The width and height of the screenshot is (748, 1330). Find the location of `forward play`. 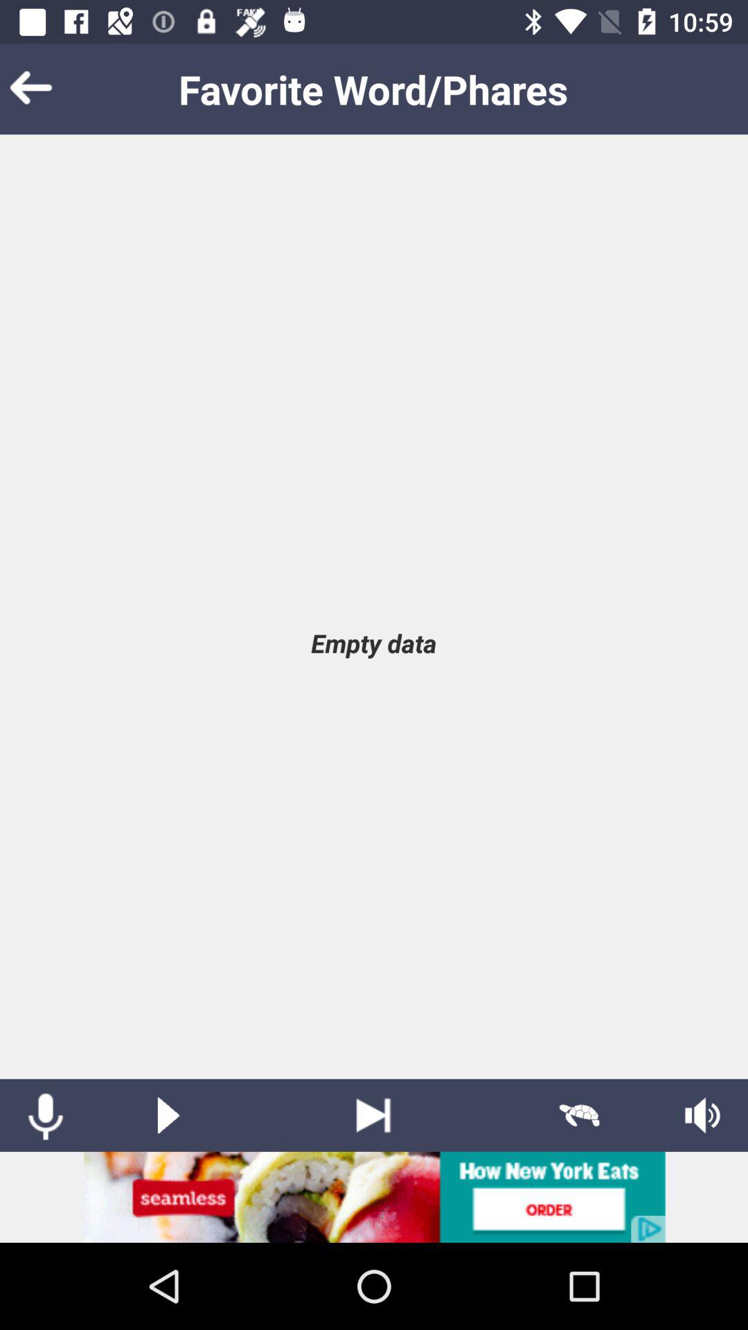

forward play is located at coordinates (374, 1115).